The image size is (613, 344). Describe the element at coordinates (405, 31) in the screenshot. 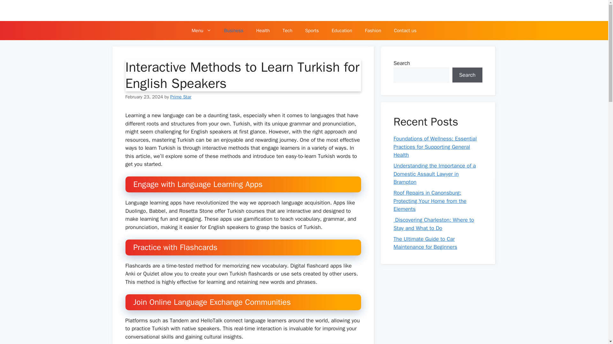

I see `Contact us` at that location.